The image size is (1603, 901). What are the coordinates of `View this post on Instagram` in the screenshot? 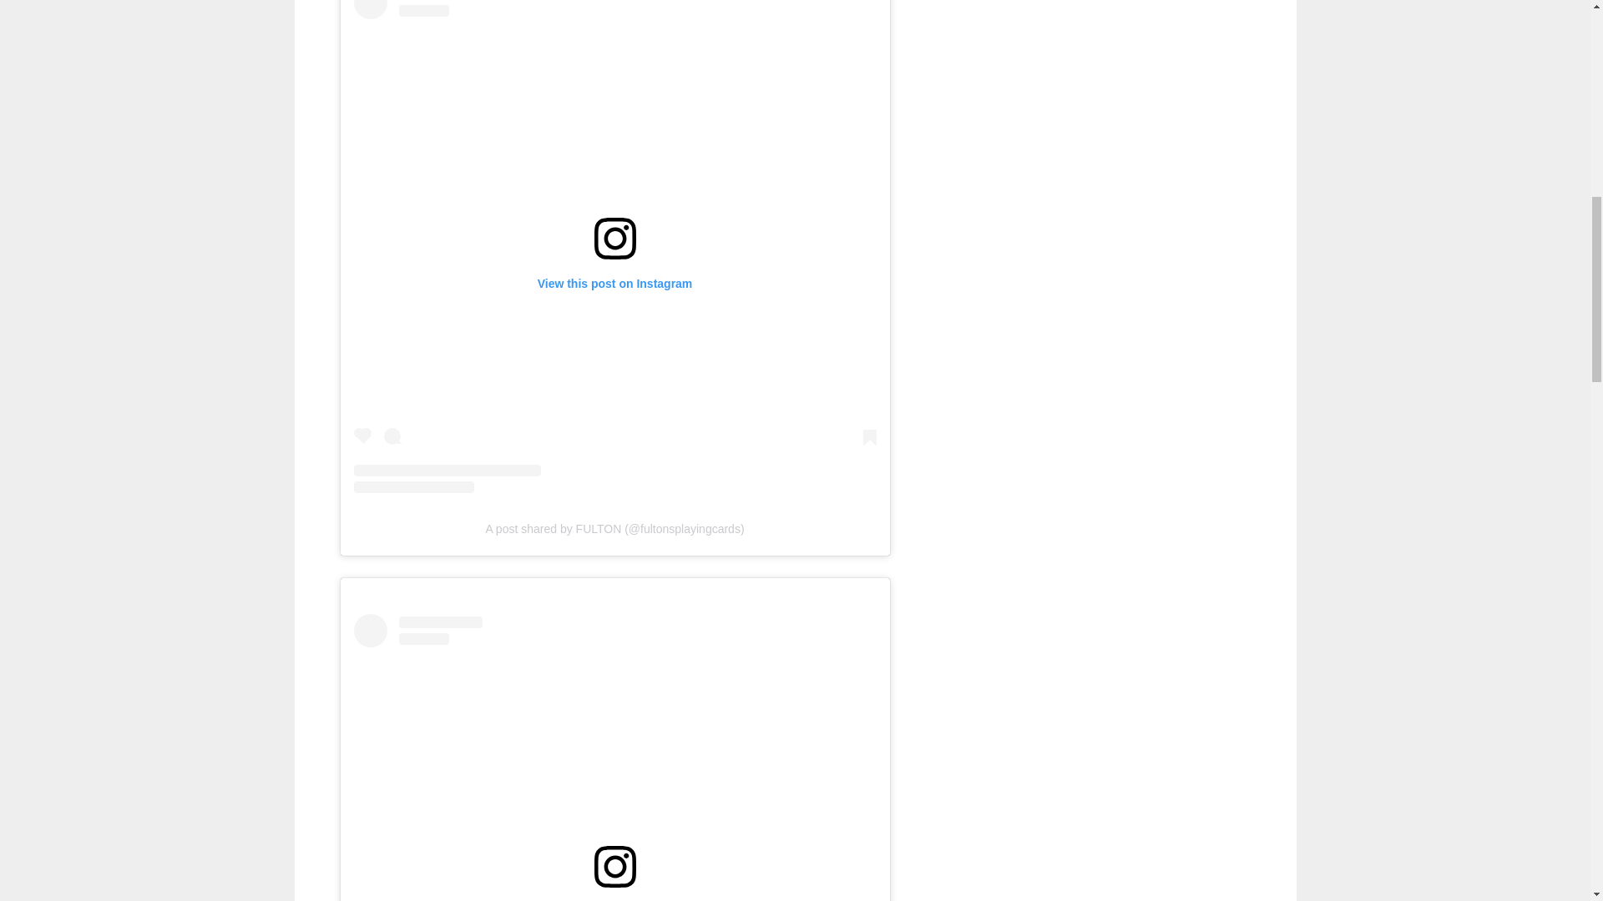 It's located at (615, 758).